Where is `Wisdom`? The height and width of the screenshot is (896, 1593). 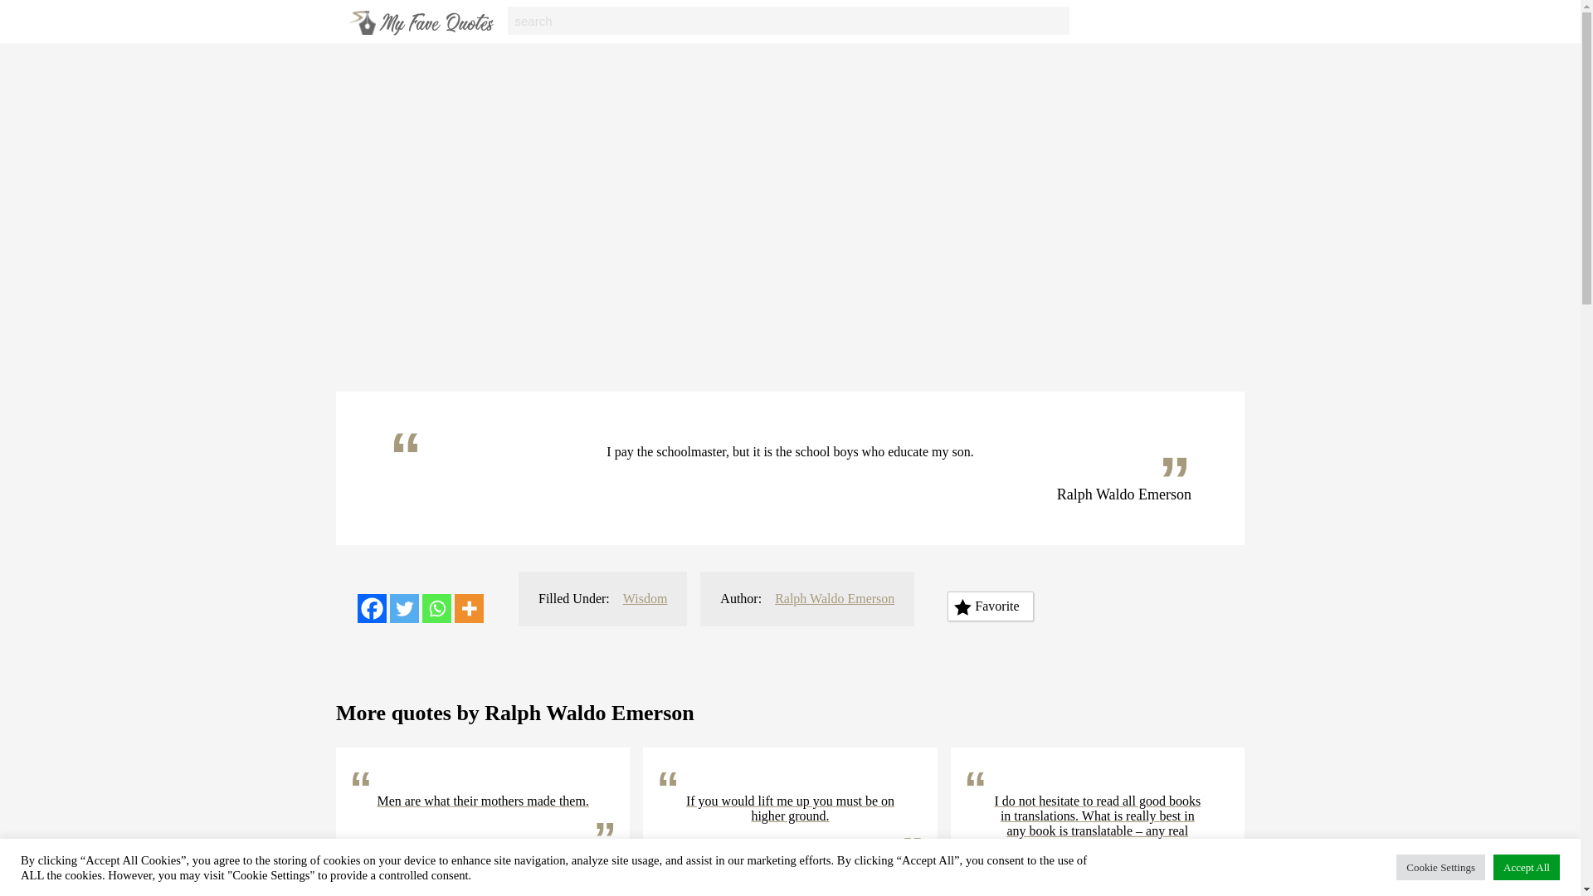 Wisdom is located at coordinates (645, 598).